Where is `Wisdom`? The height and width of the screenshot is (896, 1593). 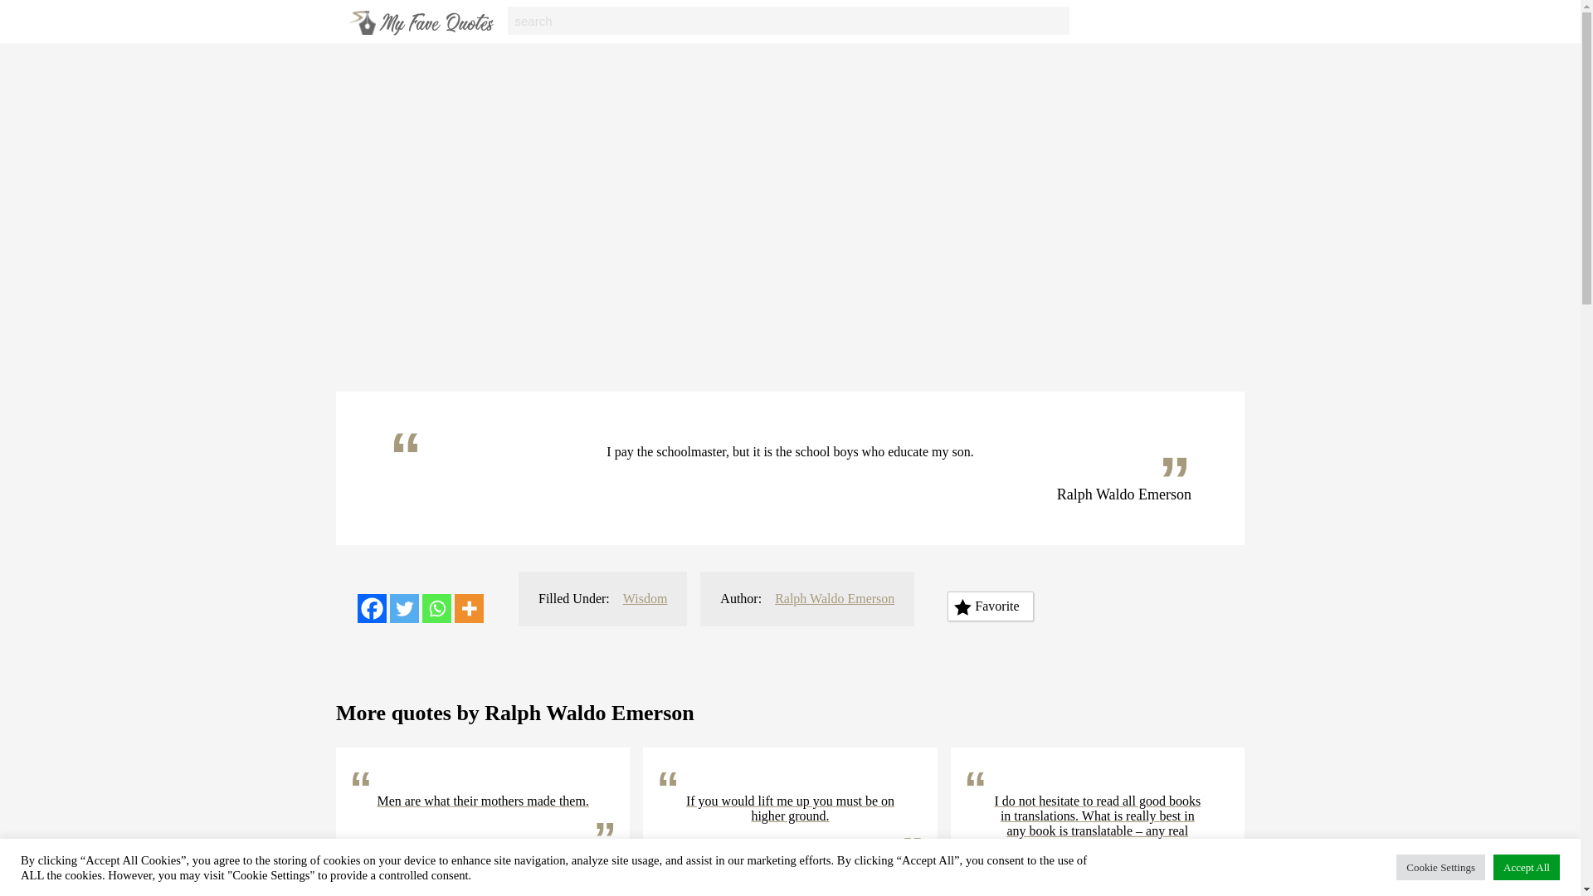 Wisdom is located at coordinates (645, 598).